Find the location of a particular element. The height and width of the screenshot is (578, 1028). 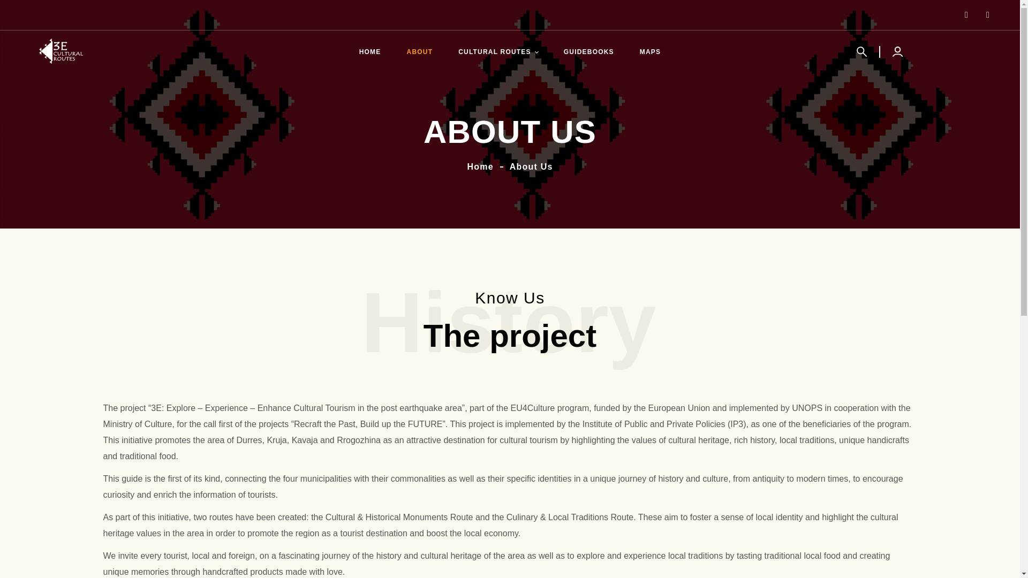

Home is located at coordinates (480, 166).